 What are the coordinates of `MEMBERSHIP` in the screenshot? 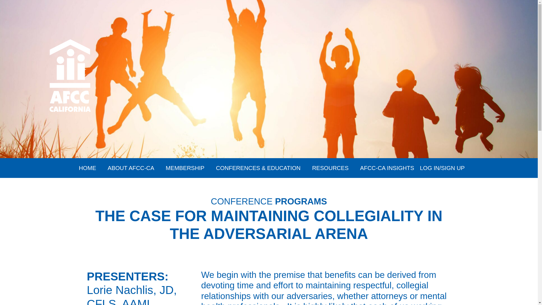 It's located at (185, 168).